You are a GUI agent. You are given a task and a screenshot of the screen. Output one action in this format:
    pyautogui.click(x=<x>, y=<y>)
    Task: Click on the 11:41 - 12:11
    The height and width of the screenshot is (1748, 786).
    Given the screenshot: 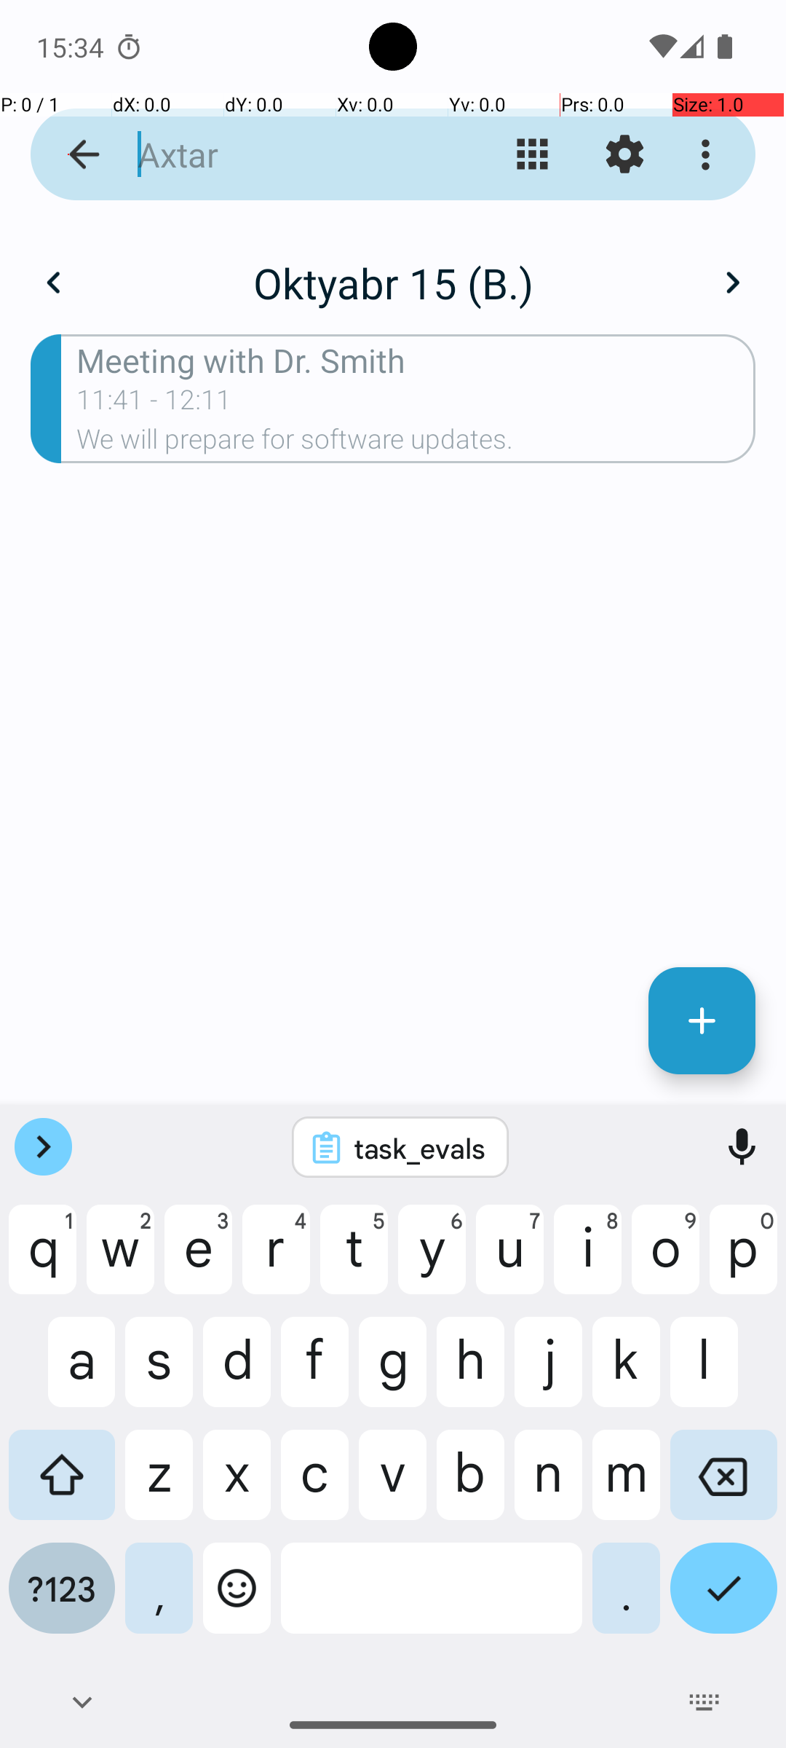 What is the action you would take?
    pyautogui.click(x=154, y=404)
    